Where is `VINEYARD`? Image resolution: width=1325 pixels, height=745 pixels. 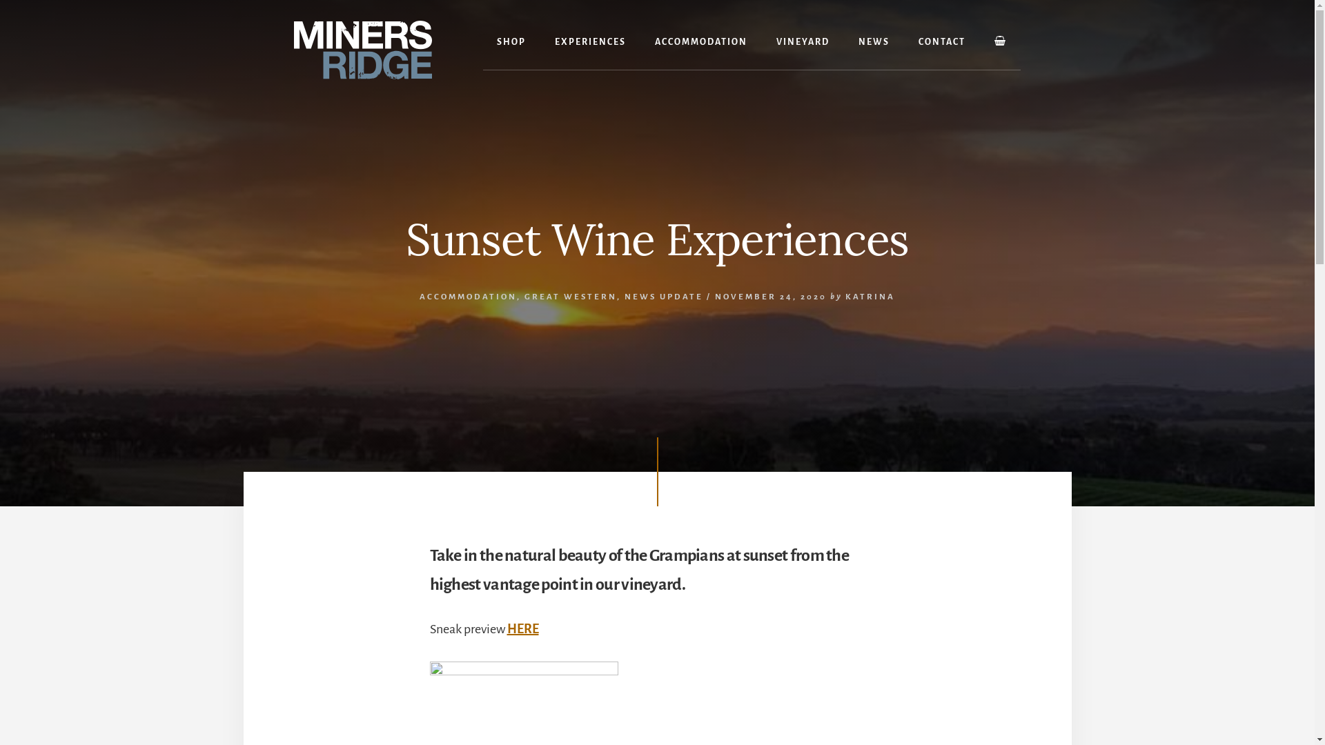
VINEYARD is located at coordinates (803, 43).